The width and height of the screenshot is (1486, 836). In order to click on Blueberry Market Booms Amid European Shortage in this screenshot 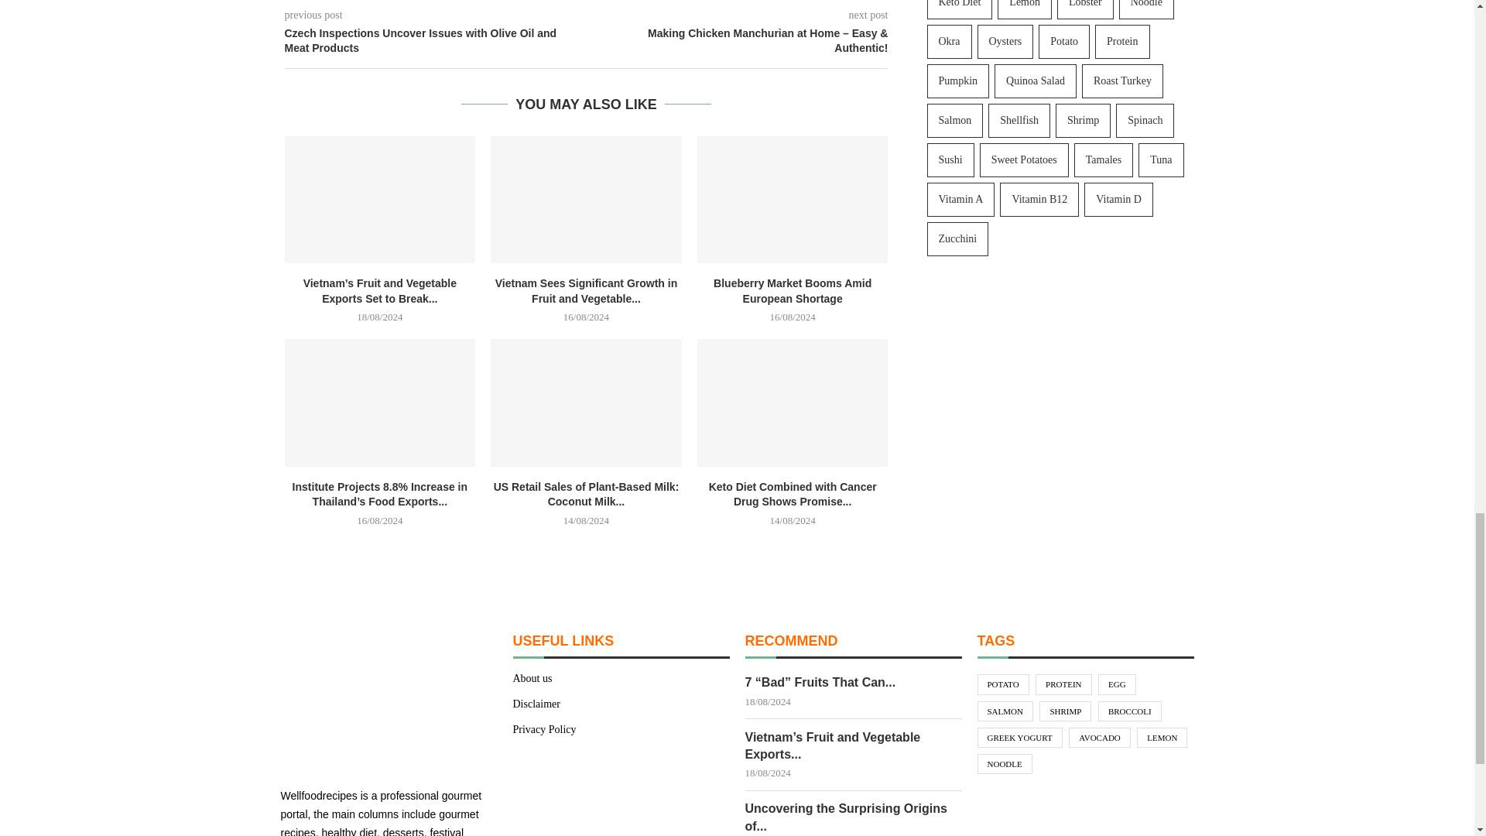, I will do `click(793, 200)`.